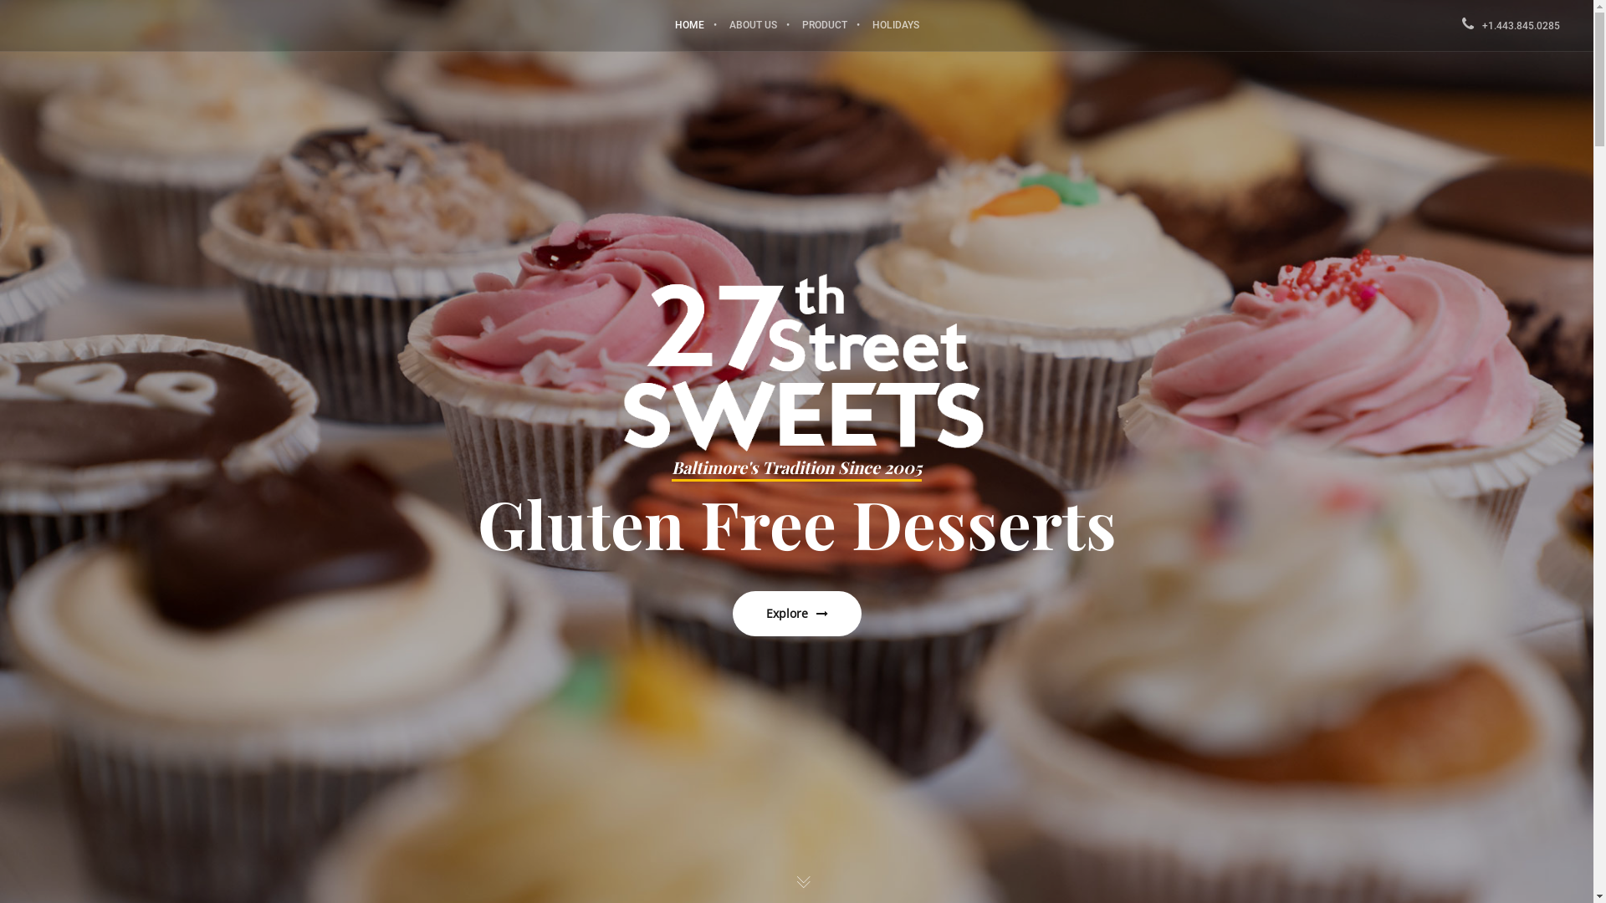  Describe the element at coordinates (797, 614) in the screenshot. I see `Explore` at that location.